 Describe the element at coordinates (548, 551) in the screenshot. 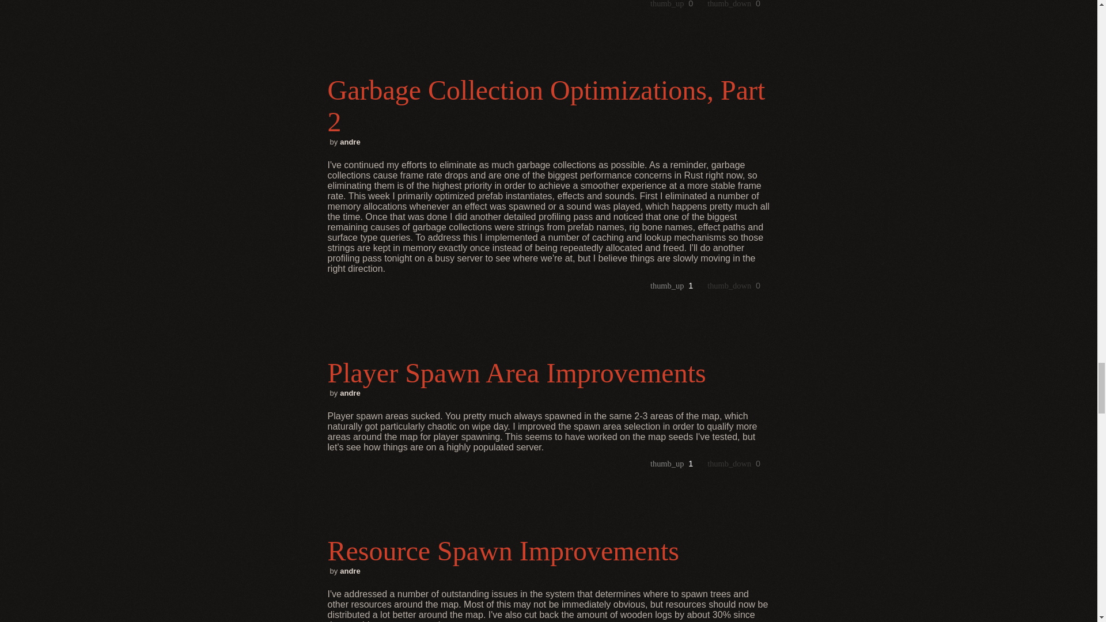

I see `Resource Spawn Improvements` at that location.